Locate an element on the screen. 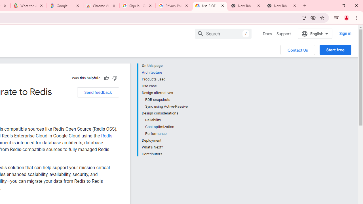 The width and height of the screenshot is (363, 204). Sign in - Google Accounts is located at coordinates (138, 6).